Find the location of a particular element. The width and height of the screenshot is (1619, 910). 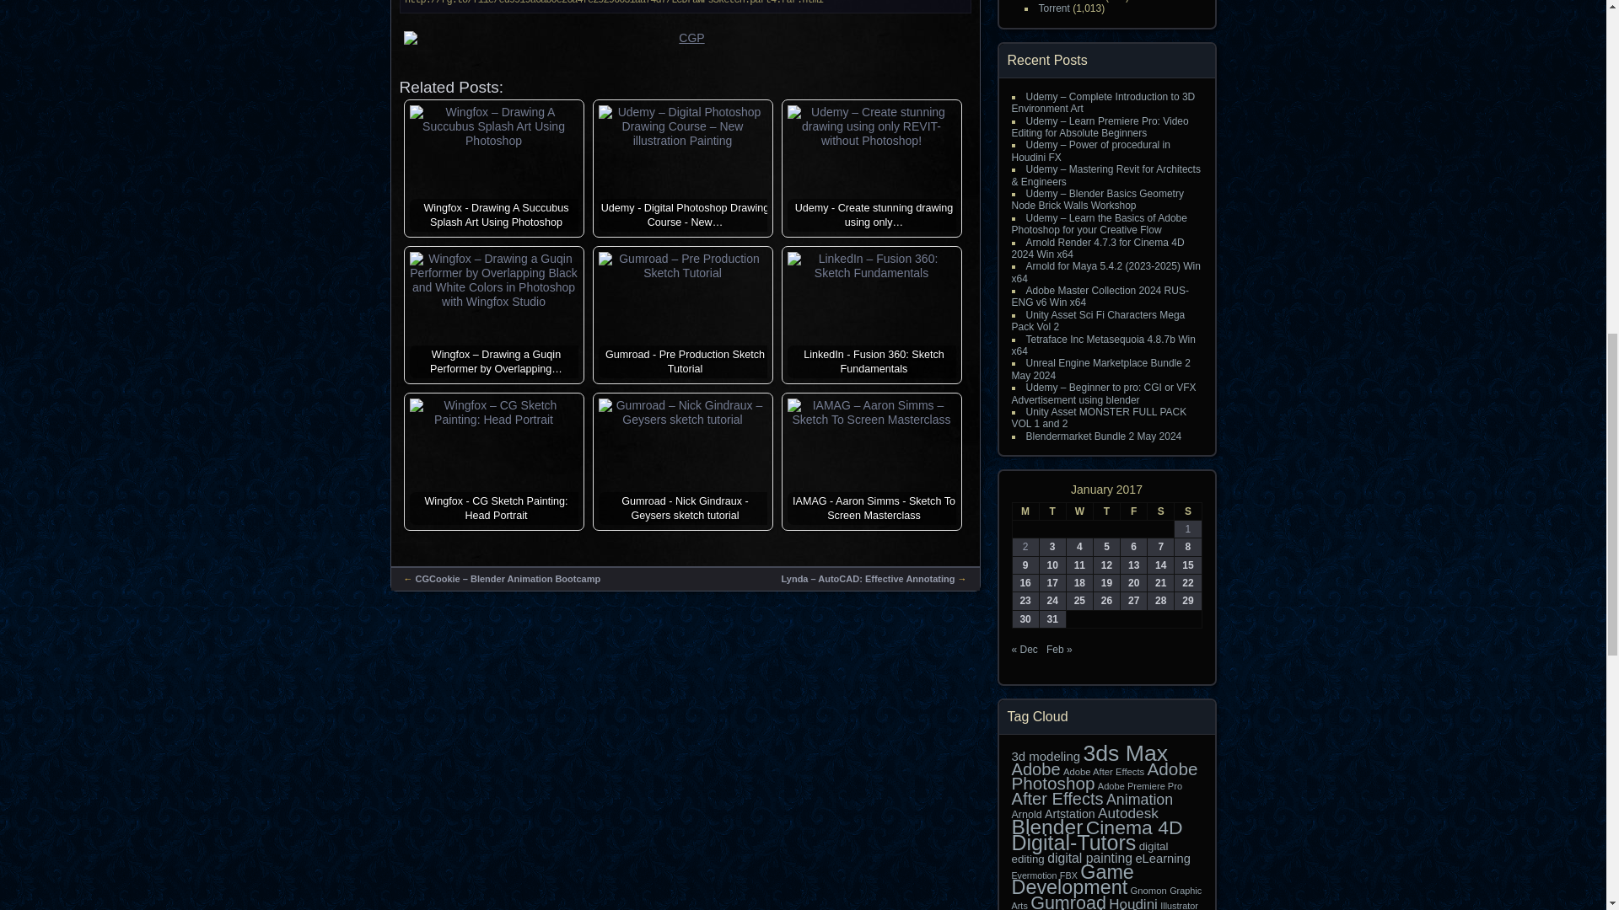

CGPersia is located at coordinates (686, 45).